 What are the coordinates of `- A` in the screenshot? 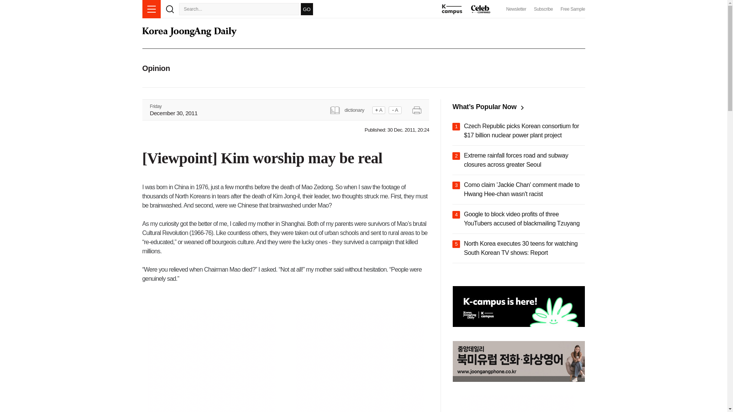 It's located at (395, 110).